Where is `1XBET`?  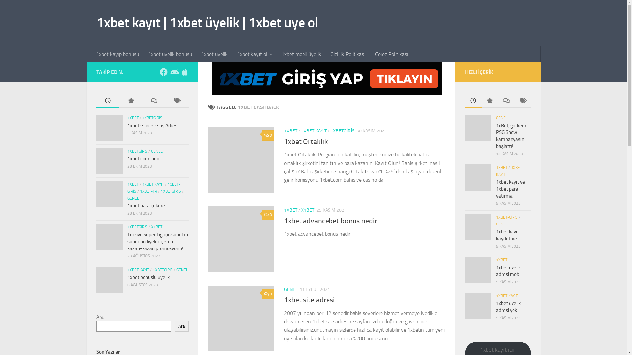 1XBET is located at coordinates (133, 118).